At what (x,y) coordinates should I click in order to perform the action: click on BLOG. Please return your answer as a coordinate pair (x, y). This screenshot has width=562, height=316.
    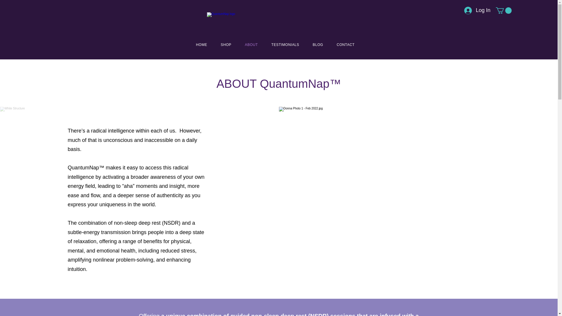
    Looking at the image, I should click on (318, 44).